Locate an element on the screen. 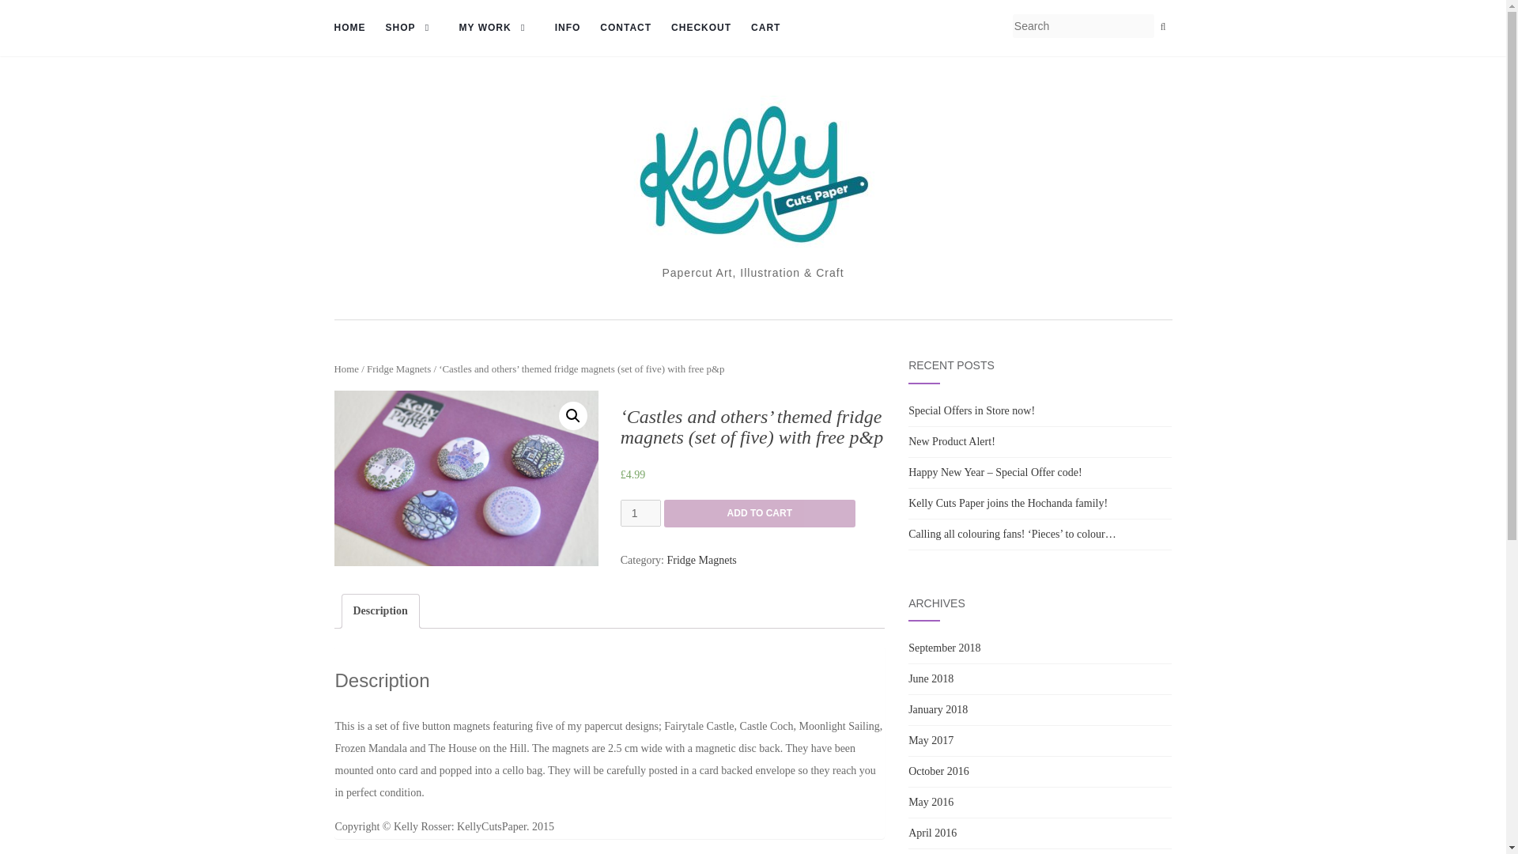 This screenshot has height=854, width=1518. CONTACT is located at coordinates (625, 28).